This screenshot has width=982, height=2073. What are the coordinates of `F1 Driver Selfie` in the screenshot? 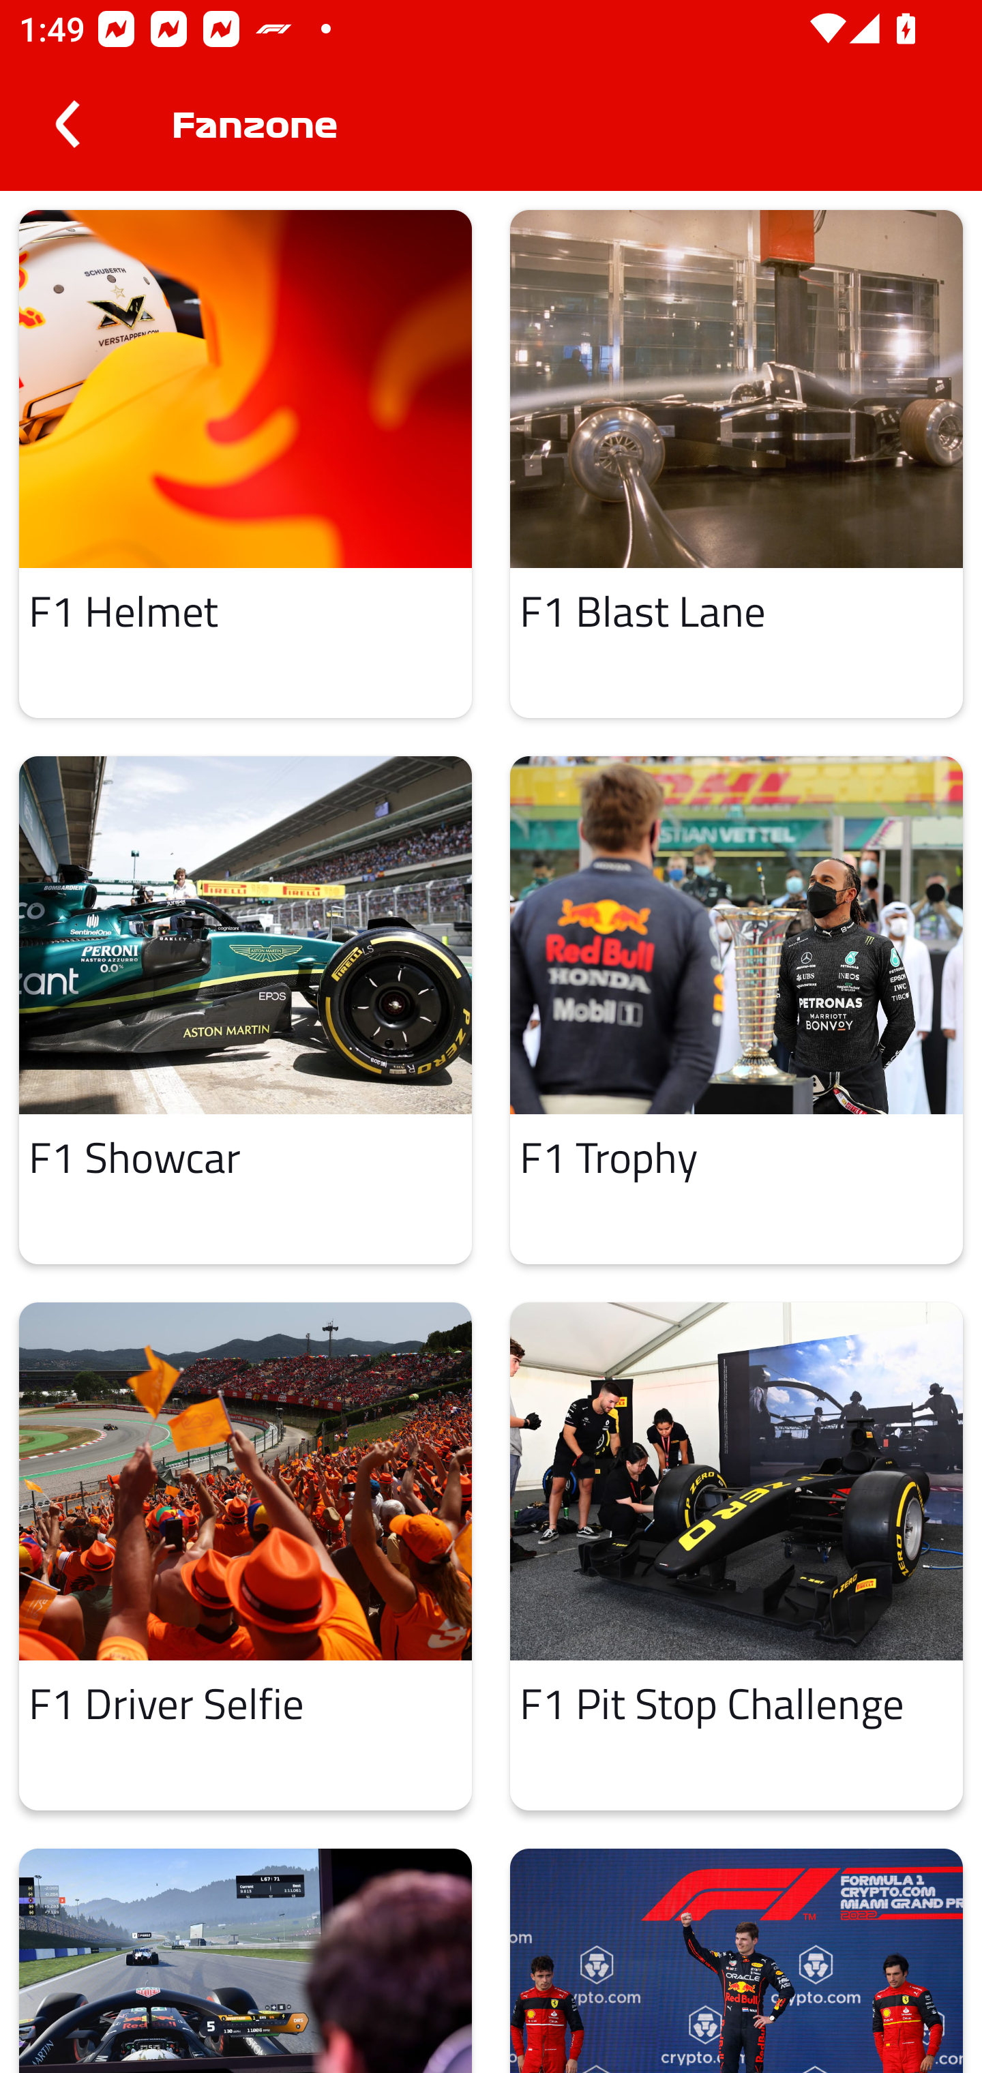 It's located at (245, 1555).